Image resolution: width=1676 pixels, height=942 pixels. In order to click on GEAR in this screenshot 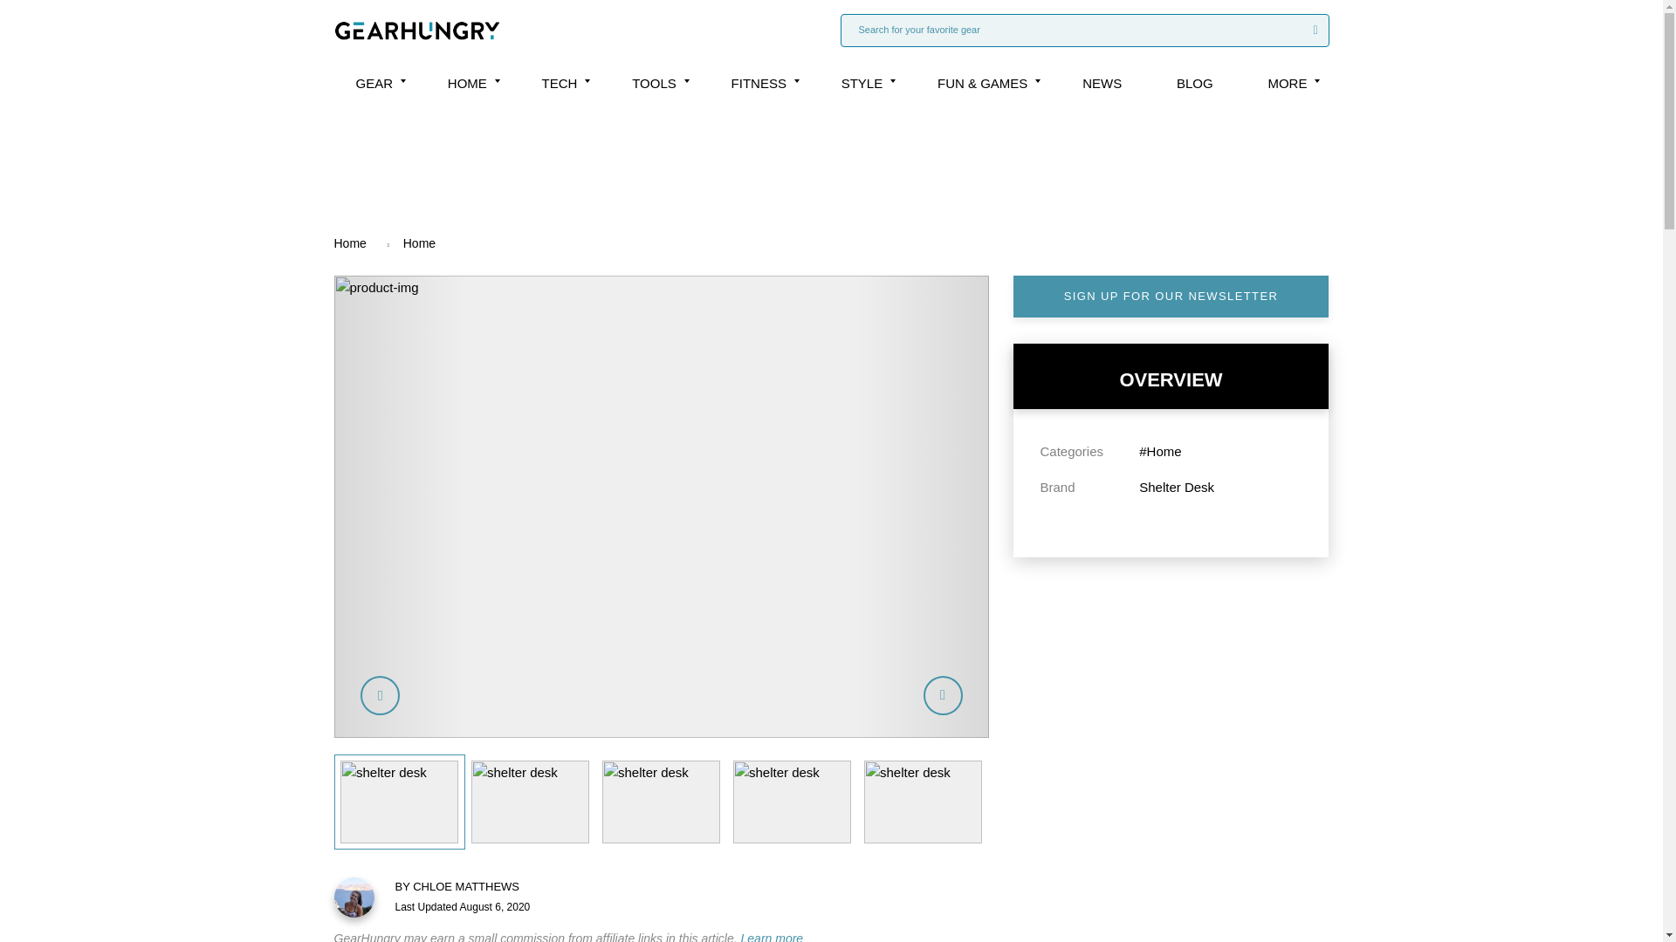, I will do `click(374, 83)`.